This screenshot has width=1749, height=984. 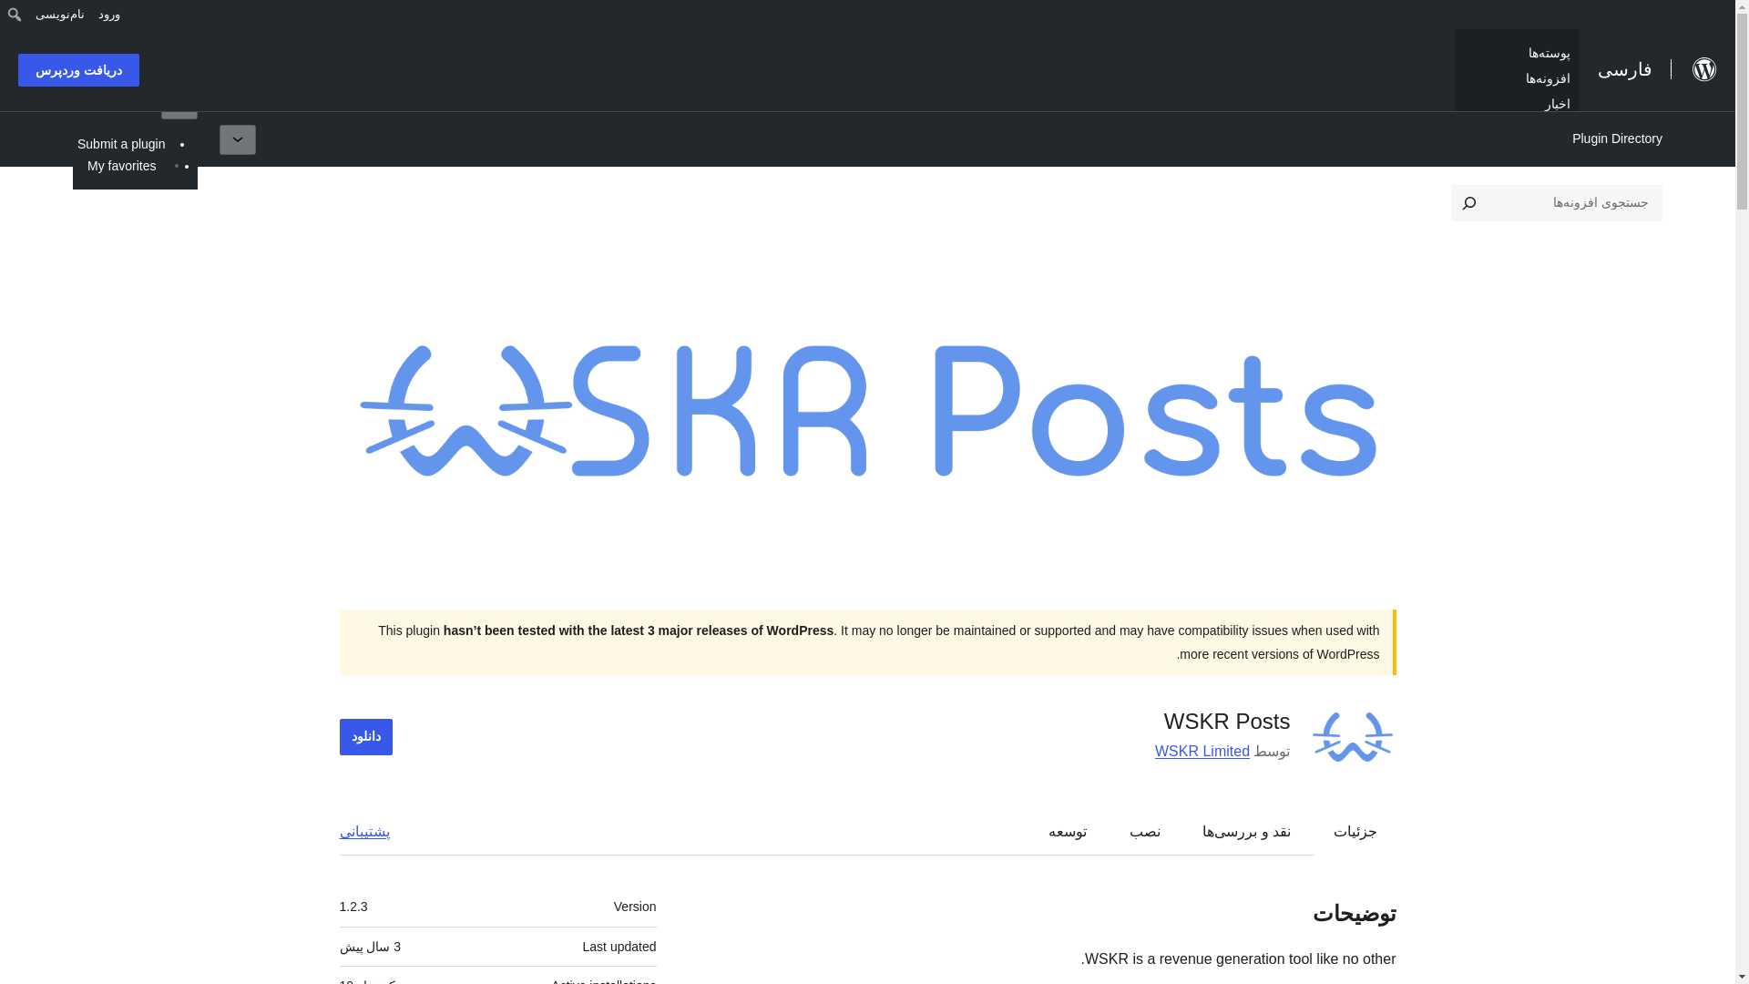 I want to click on Plugin Directory, so click(x=1616, y=138).